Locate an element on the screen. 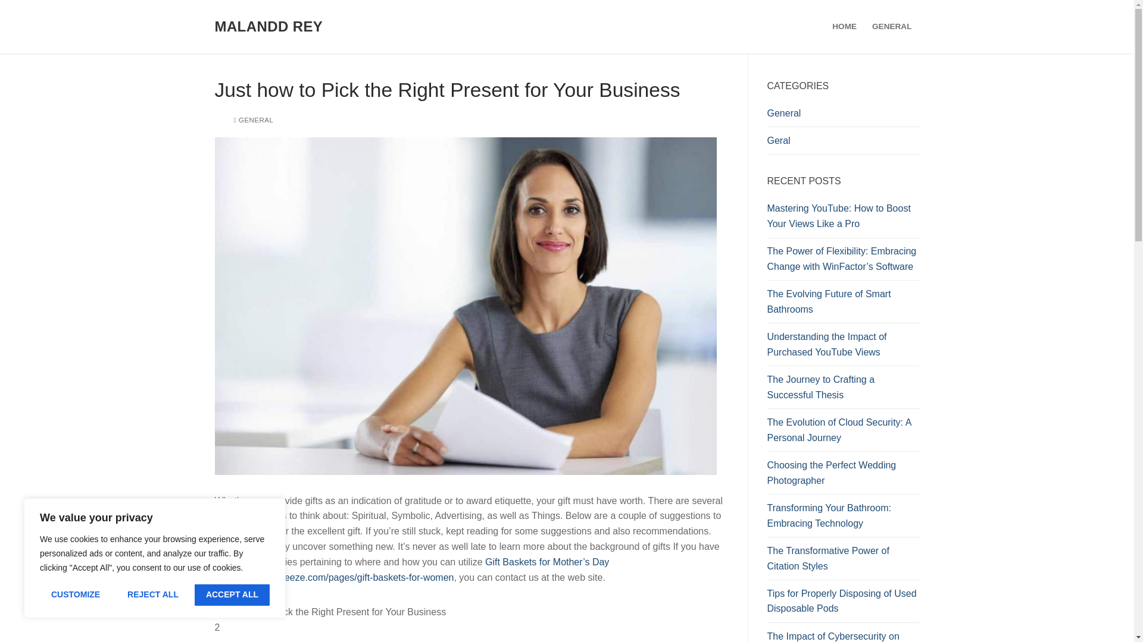 Image resolution: width=1143 pixels, height=642 pixels. GENERAL is located at coordinates (252, 120).